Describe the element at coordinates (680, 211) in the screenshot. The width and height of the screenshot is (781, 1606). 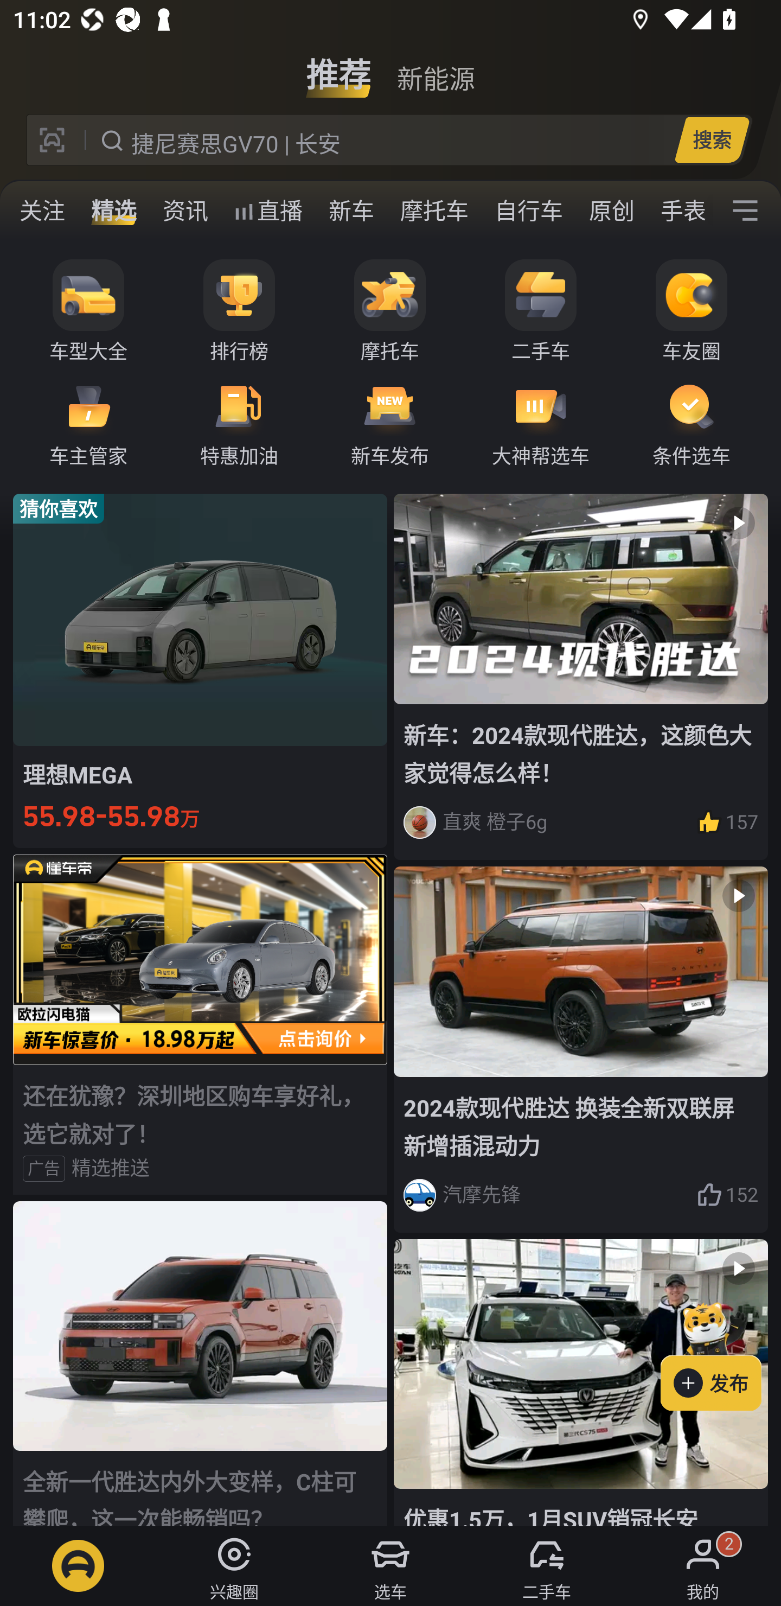
I see `手表` at that location.